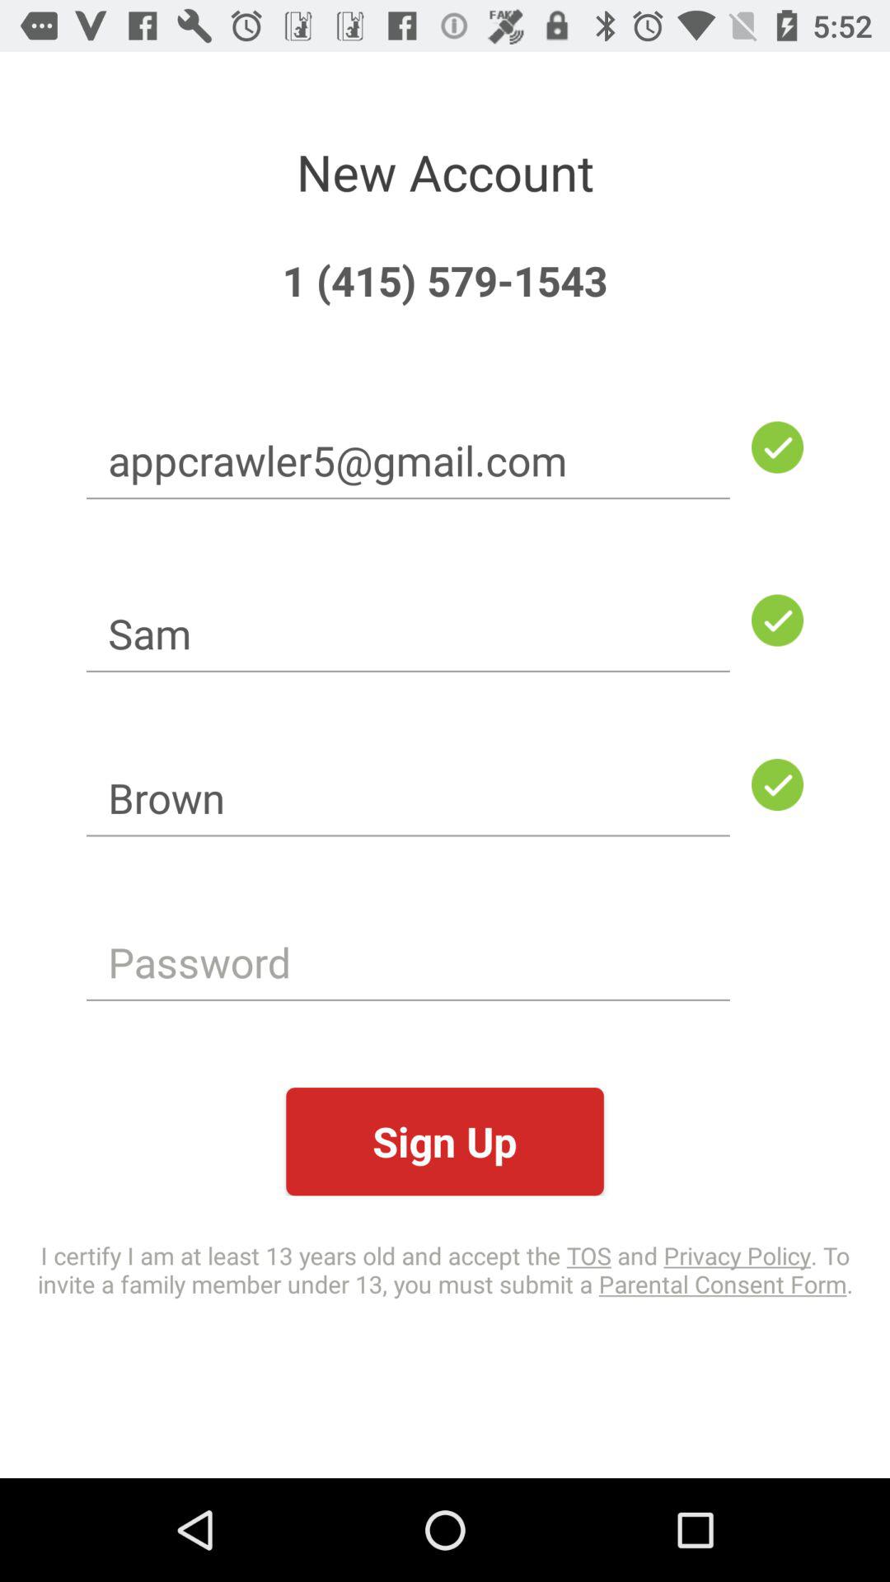  Describe the element at coordinates (408, 633) in the screenshot. I see `swipe to the sam icon` at that location.